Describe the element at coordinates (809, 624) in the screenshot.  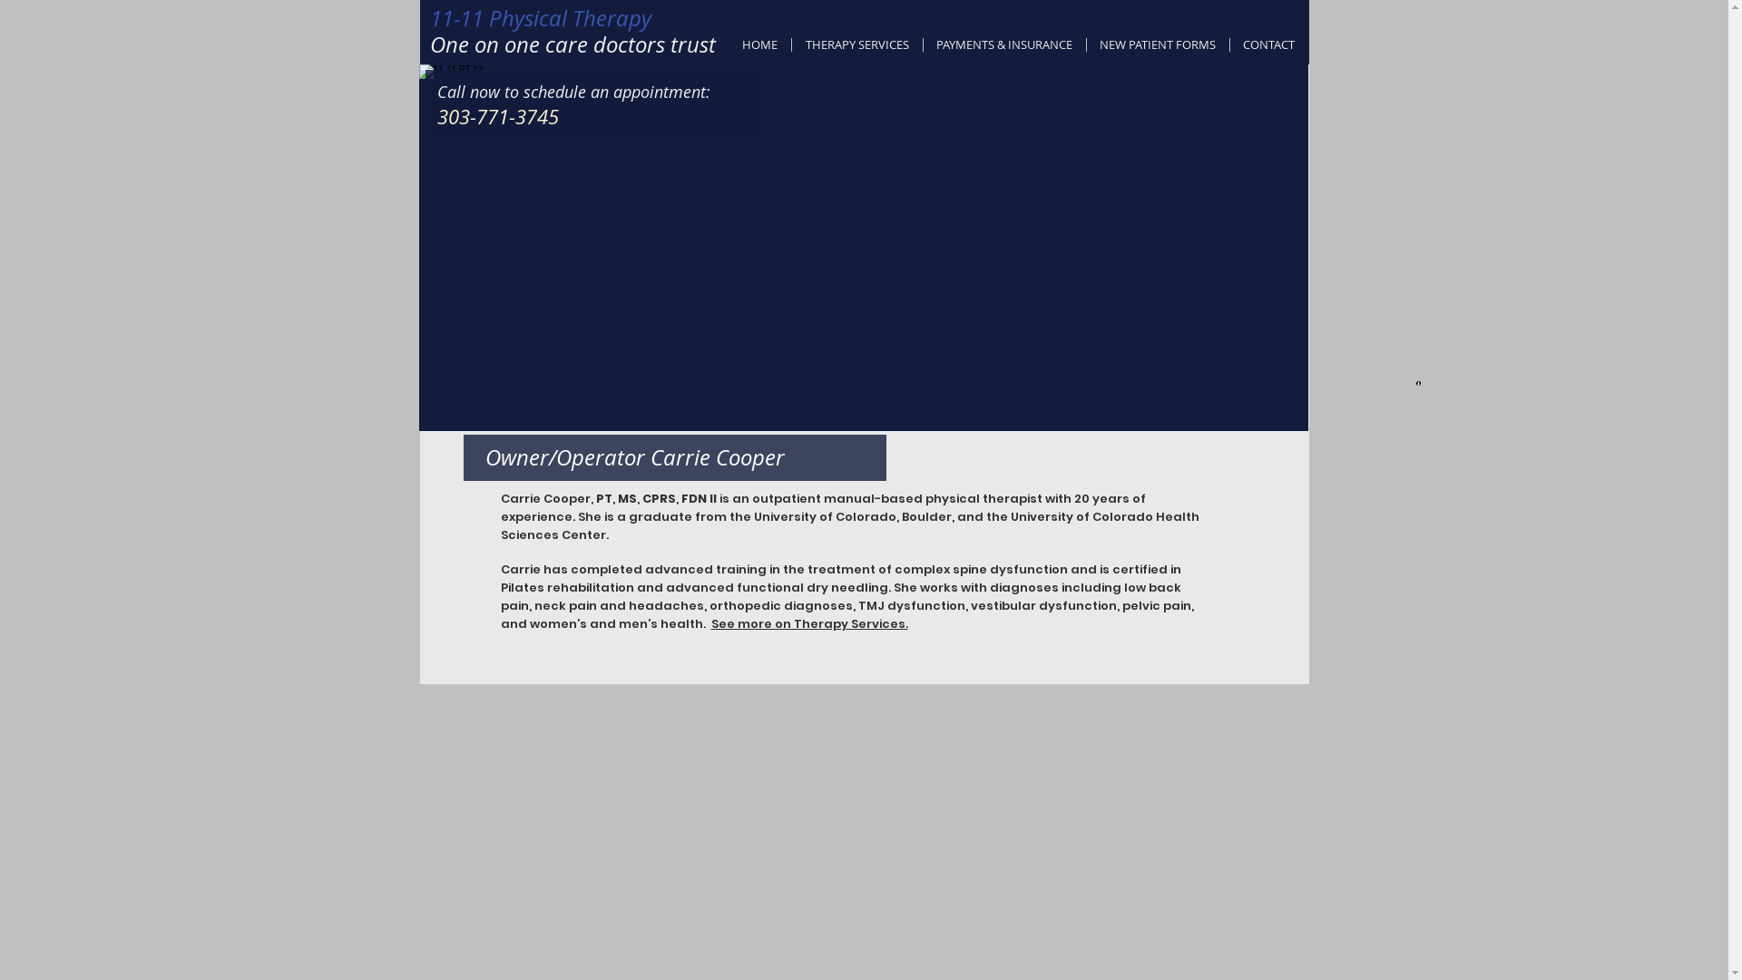
I see `See more on Therapy Services.` at that location.